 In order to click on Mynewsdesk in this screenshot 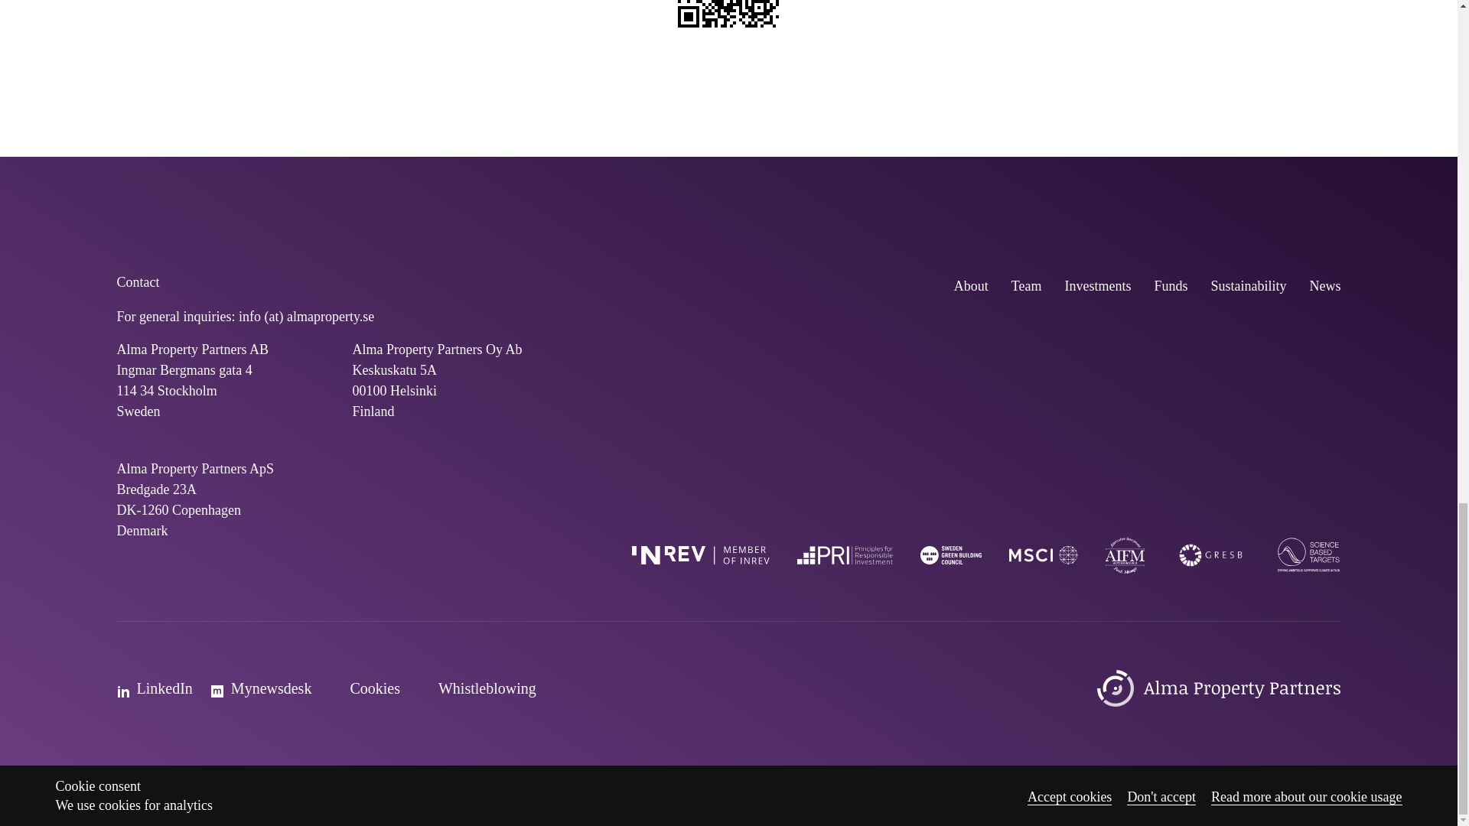, I will do `click(262, 688)`.